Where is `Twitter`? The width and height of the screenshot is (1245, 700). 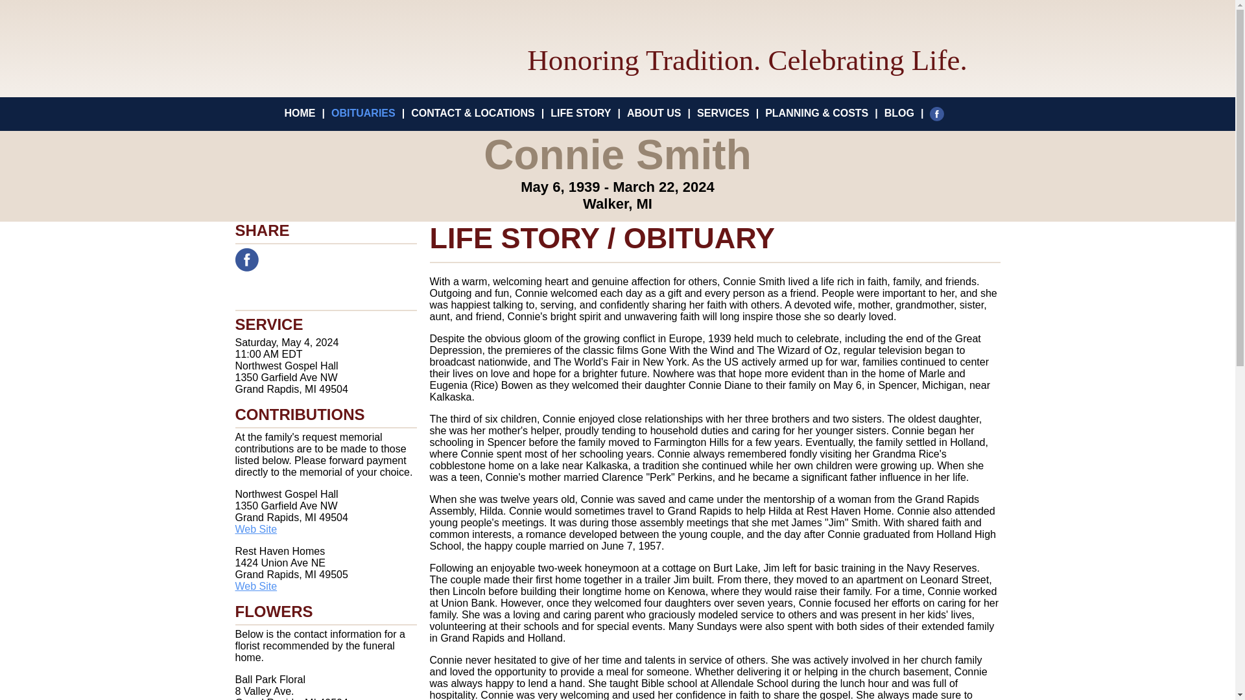 Twitter is located at coordinates (276, 260).